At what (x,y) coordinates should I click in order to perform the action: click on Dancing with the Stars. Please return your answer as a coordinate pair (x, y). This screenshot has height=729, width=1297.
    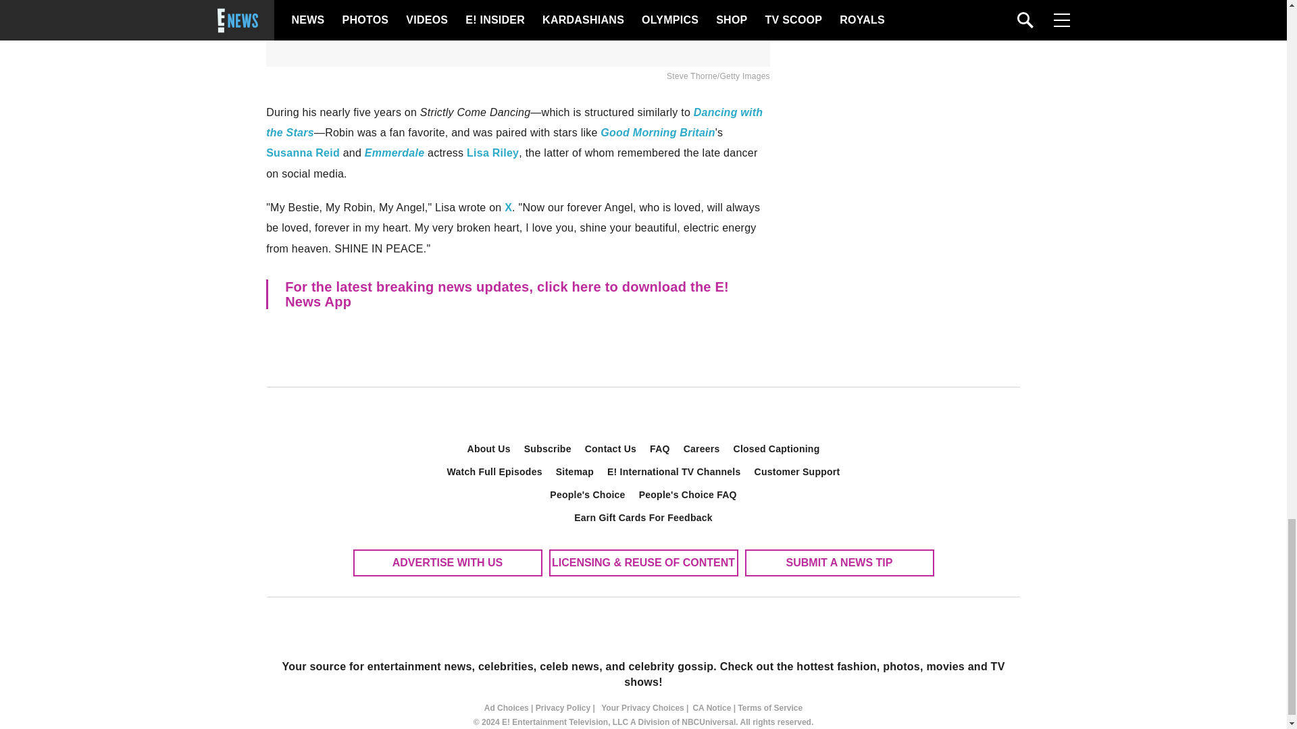
    Looking at the image, I should click on (513, 122).